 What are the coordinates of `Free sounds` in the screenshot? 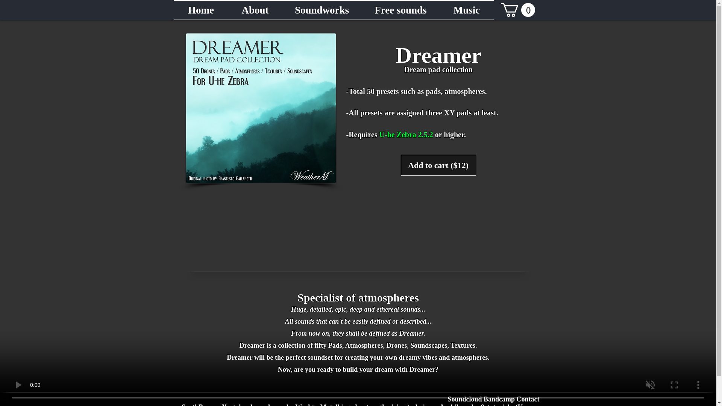 It's located at (400, 10).